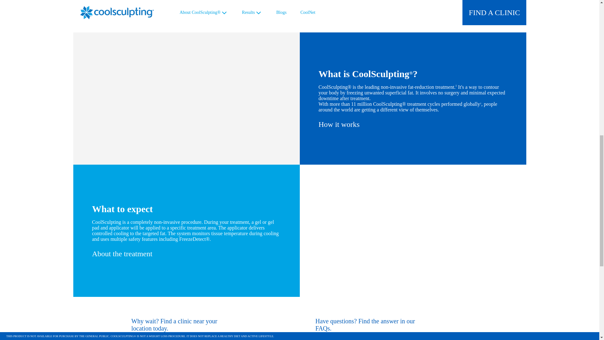  What do you see at coordinates (375, 325) in the screenshot?
I see `Have questions? Find the answer in our FAQs.` at bounding box center [375, 325].